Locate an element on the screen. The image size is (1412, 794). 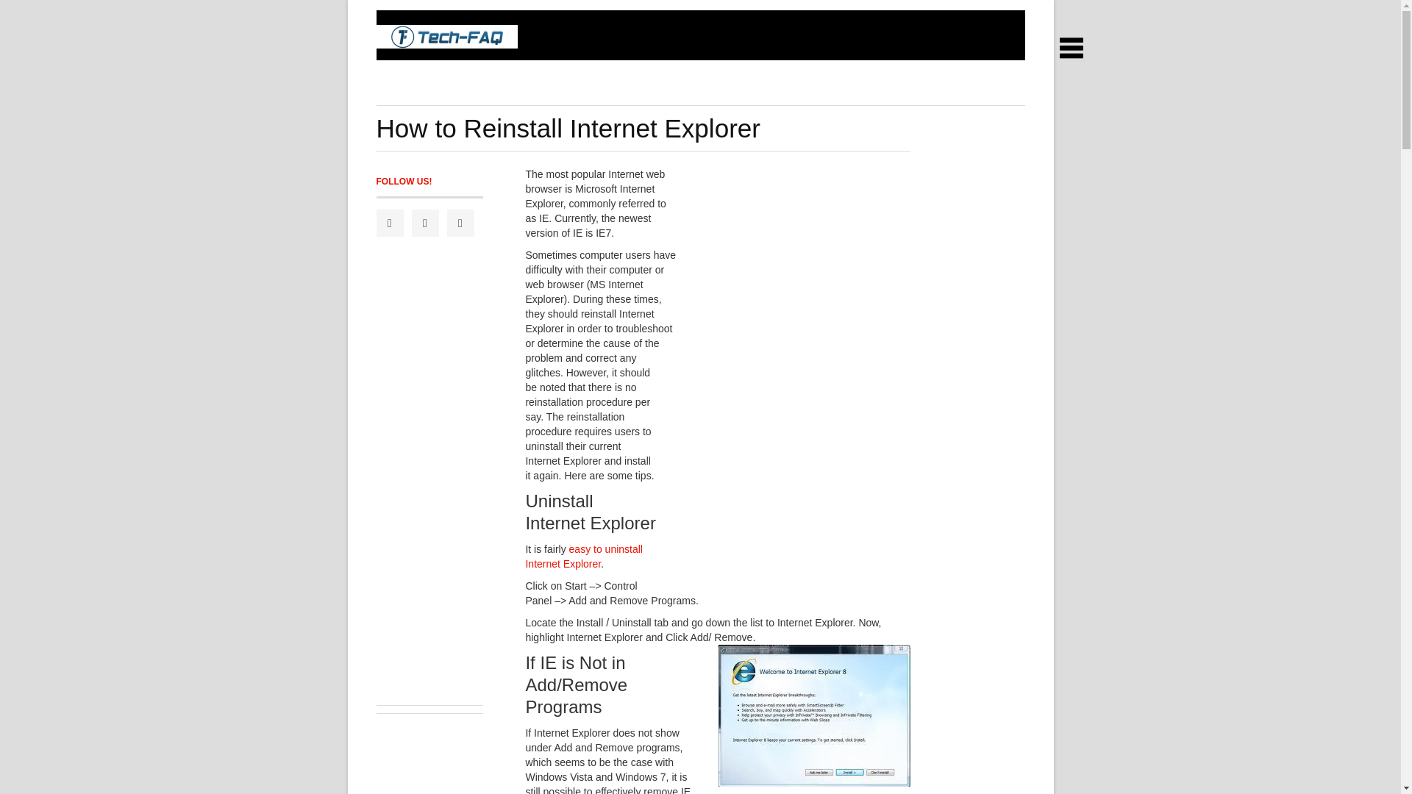
how-to-reinstall-internet-explorer is located at coordinates (815, 715).